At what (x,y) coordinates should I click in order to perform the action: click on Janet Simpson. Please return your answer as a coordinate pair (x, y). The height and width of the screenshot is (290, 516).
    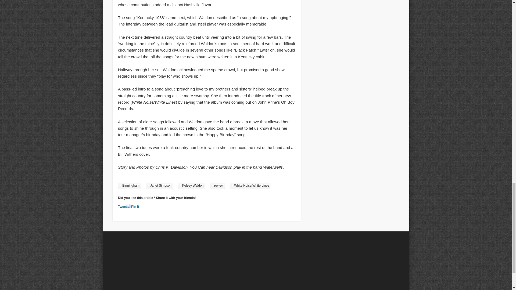
    Looking at the image, I should click on (159, 186).